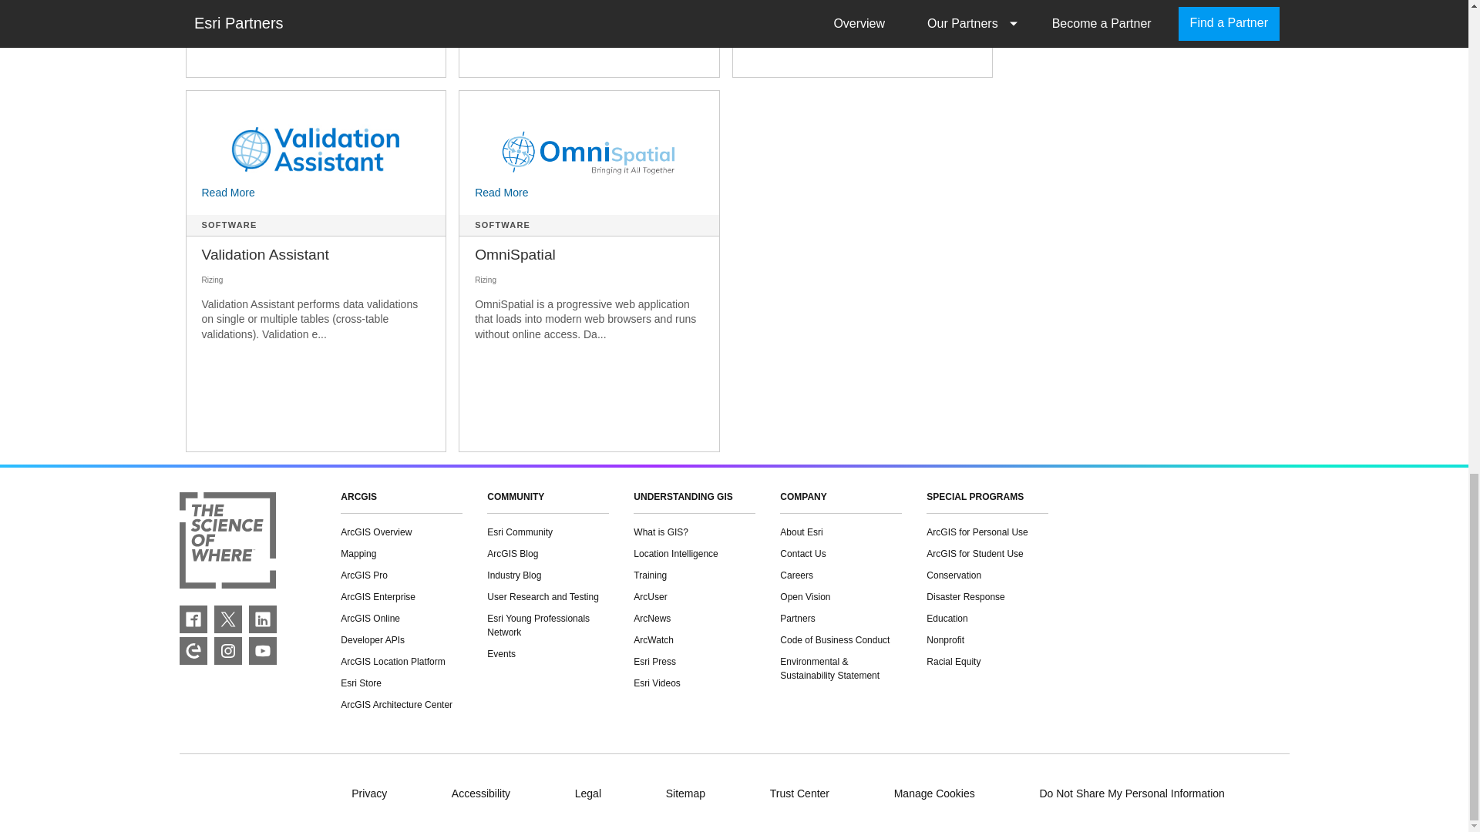 The width and height of the screenshot is (1480, 832). I want to click on Instagram, so click(228, 650).